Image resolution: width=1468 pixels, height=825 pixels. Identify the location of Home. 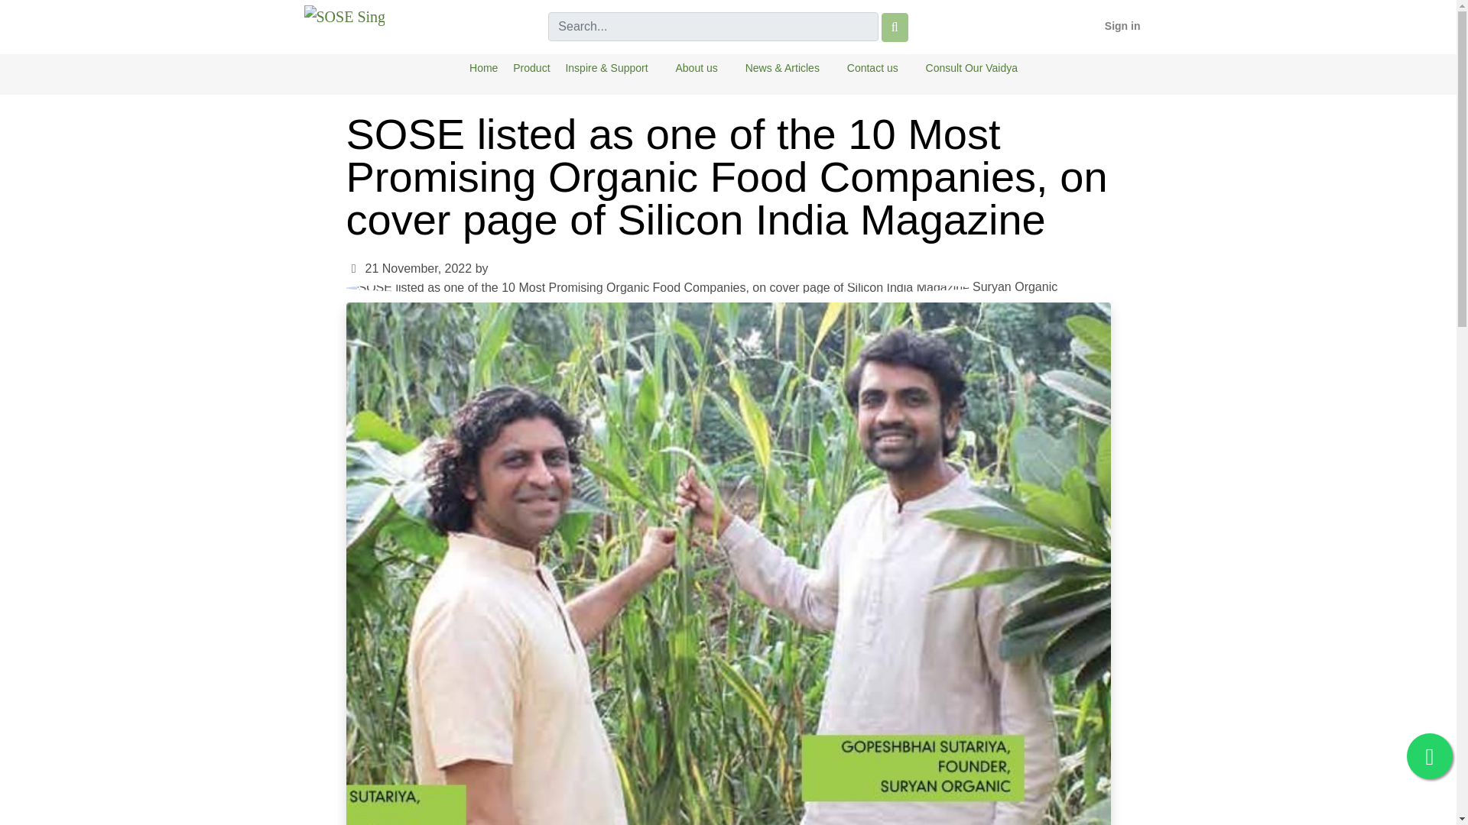
(483, 69).